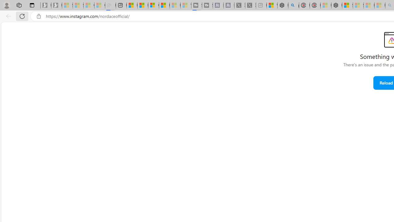  I want to click on X - Sleeping, so click(251, 6).